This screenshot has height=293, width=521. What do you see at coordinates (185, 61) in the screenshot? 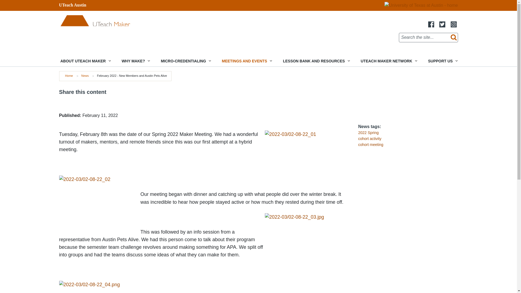
I see `MICRO-CREDENTIALING` at bounding box center [185, 61].